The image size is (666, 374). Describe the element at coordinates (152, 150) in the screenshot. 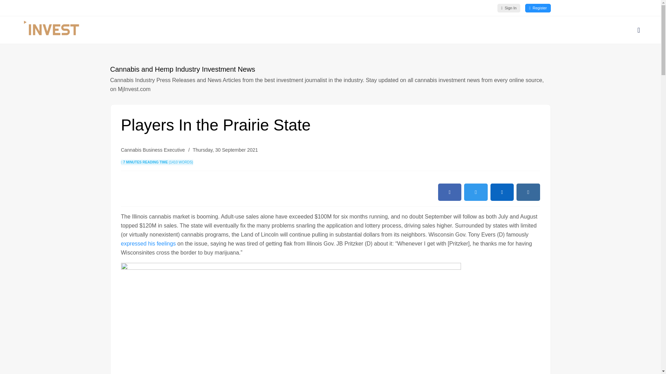

I see `Category: Blog` at that location.